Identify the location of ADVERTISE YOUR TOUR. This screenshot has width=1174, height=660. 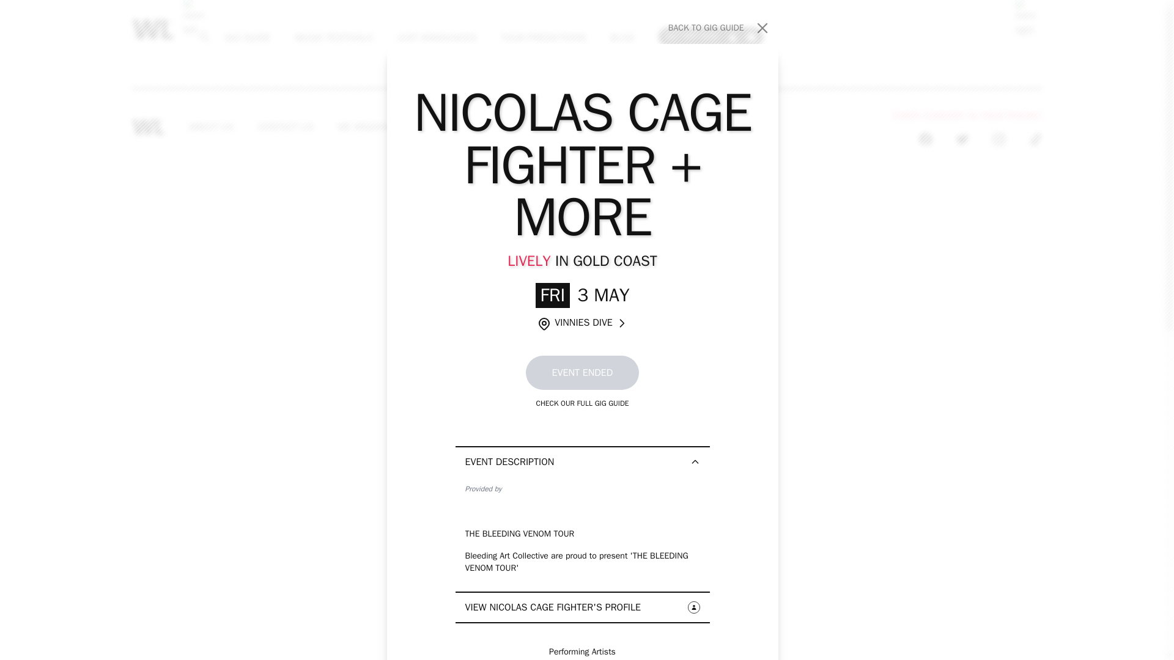
(437, 37).